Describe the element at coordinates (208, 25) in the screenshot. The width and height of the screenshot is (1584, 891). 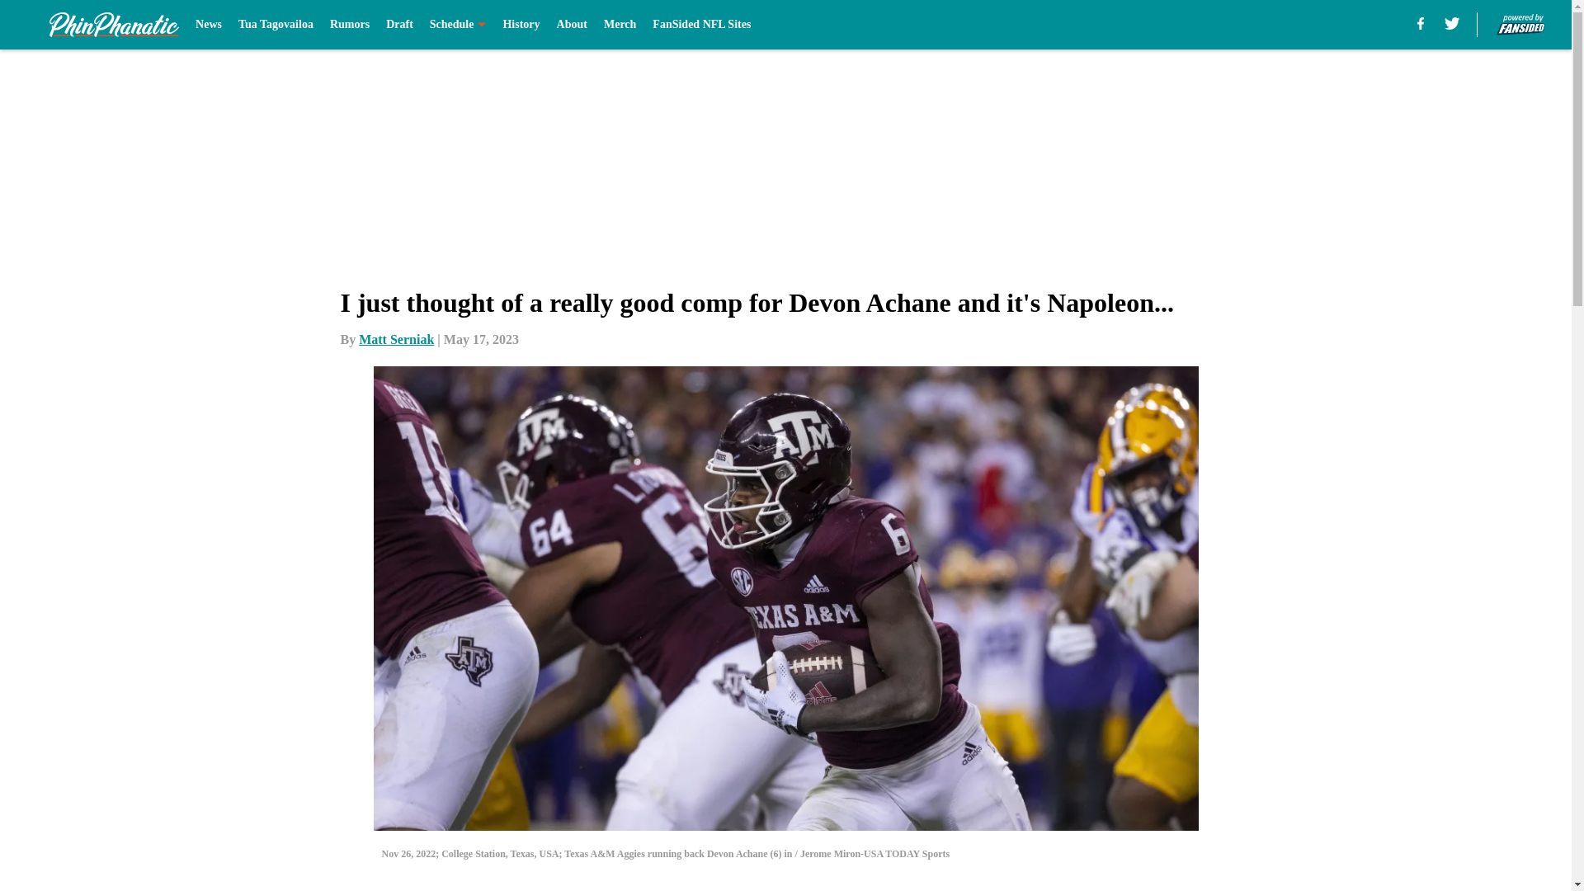
I see `News` at that location.